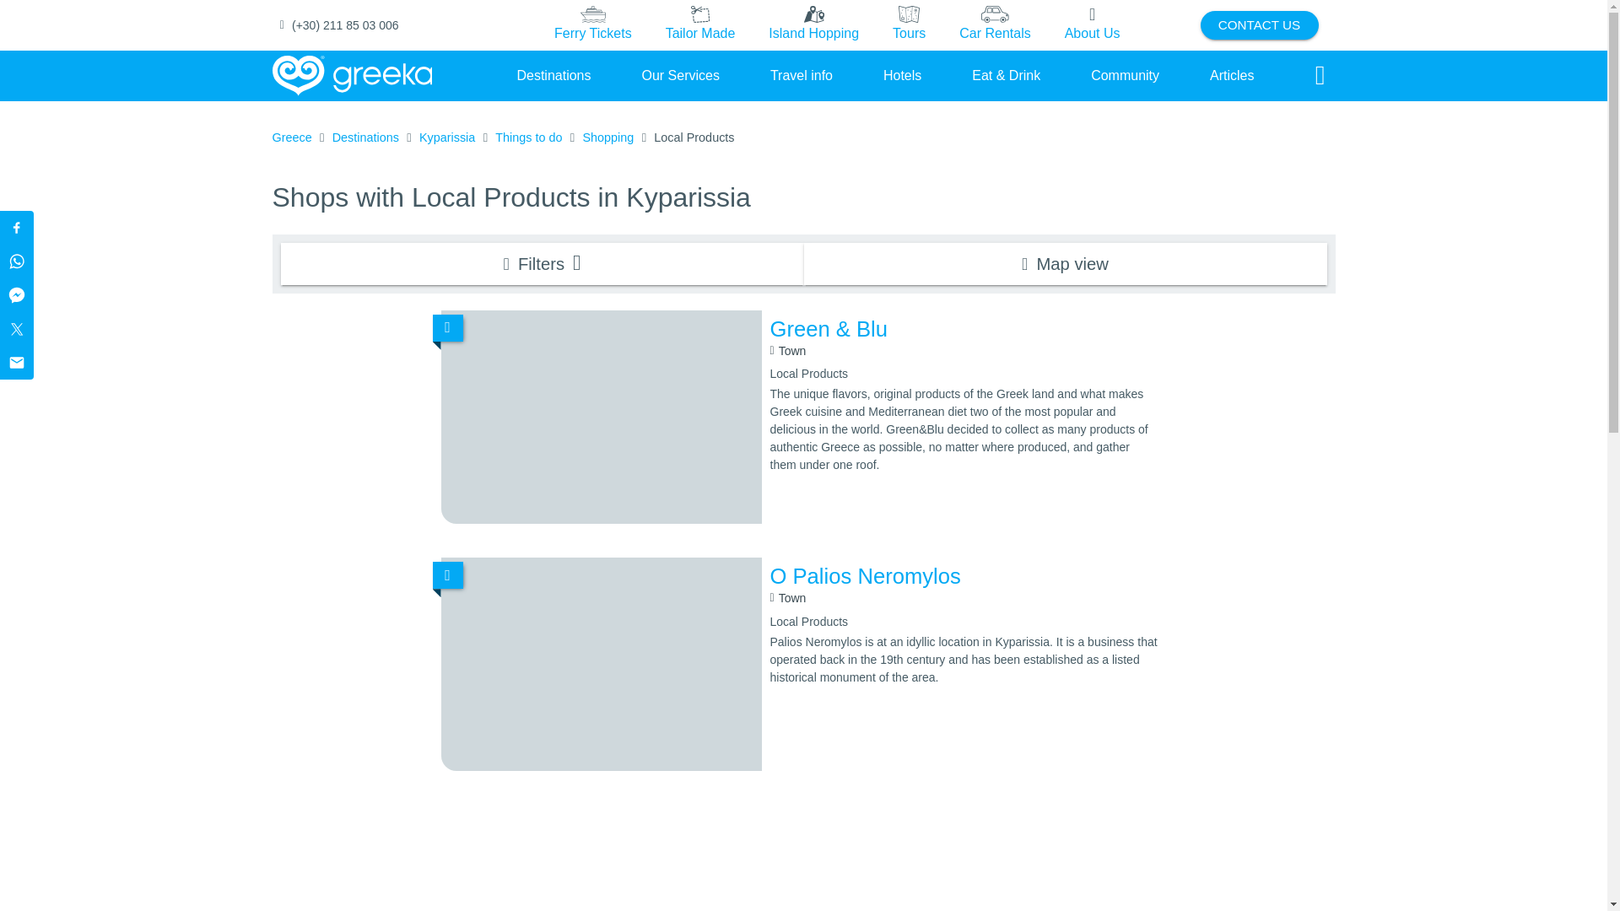 The image size is (1620, 911). I want to click on CONTACT US, so click(1259, 25).